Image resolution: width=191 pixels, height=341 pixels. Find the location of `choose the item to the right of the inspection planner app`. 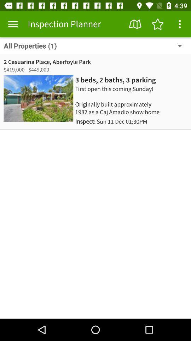

choose the item to the right of the inspection planner app is located at coordinates (135, 24).